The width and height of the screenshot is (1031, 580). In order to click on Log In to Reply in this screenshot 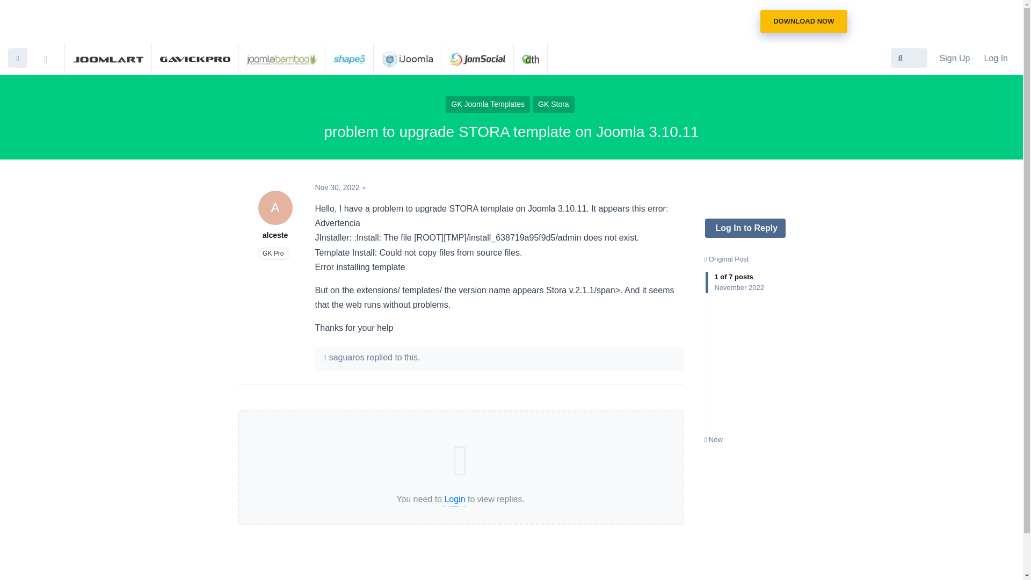, I will do `click(274, 215)`.